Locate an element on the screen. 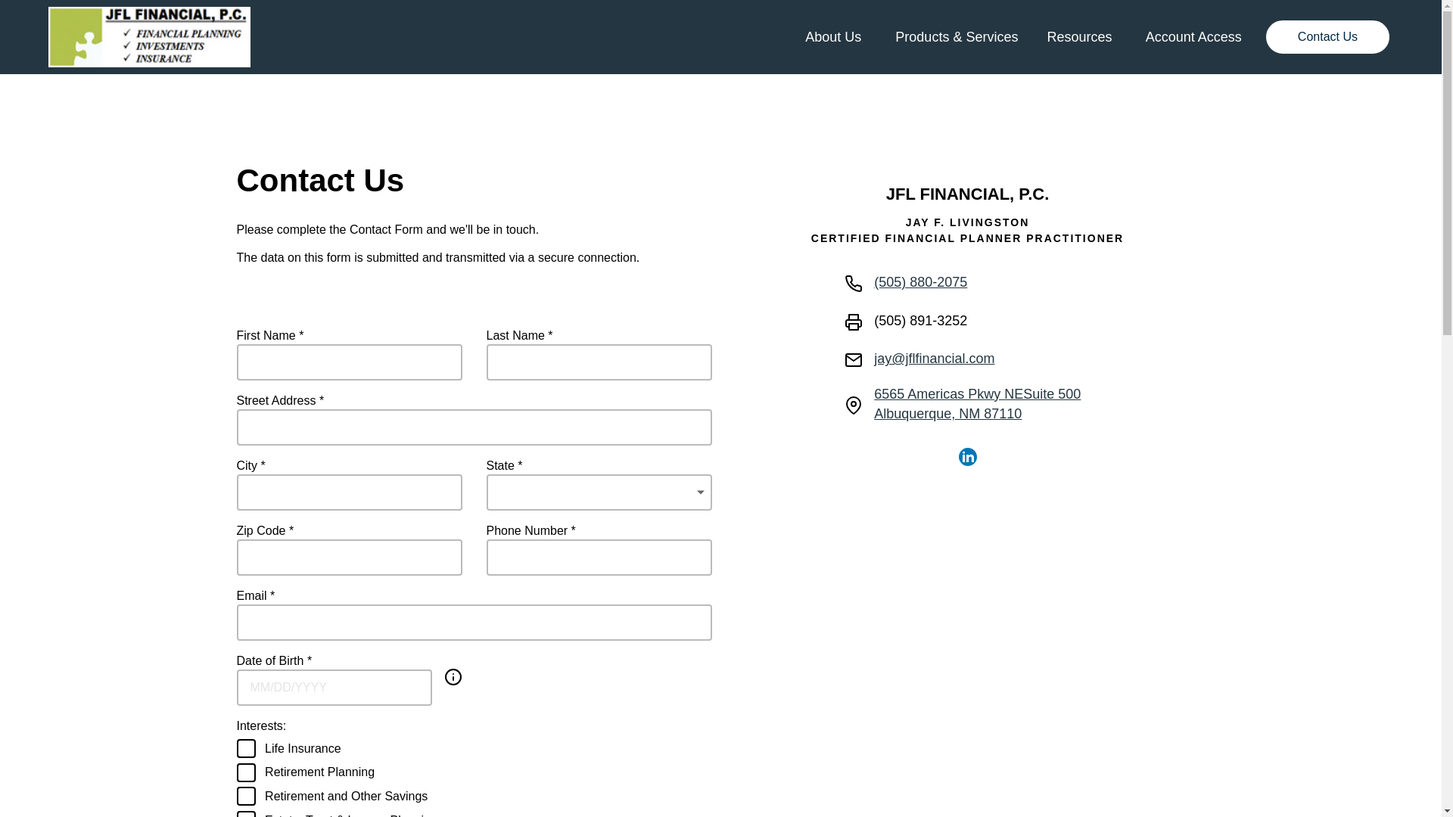 Image resolution: width=1453 pixels, height=817 pixels. Resources is located at coordinates (1076, 36).